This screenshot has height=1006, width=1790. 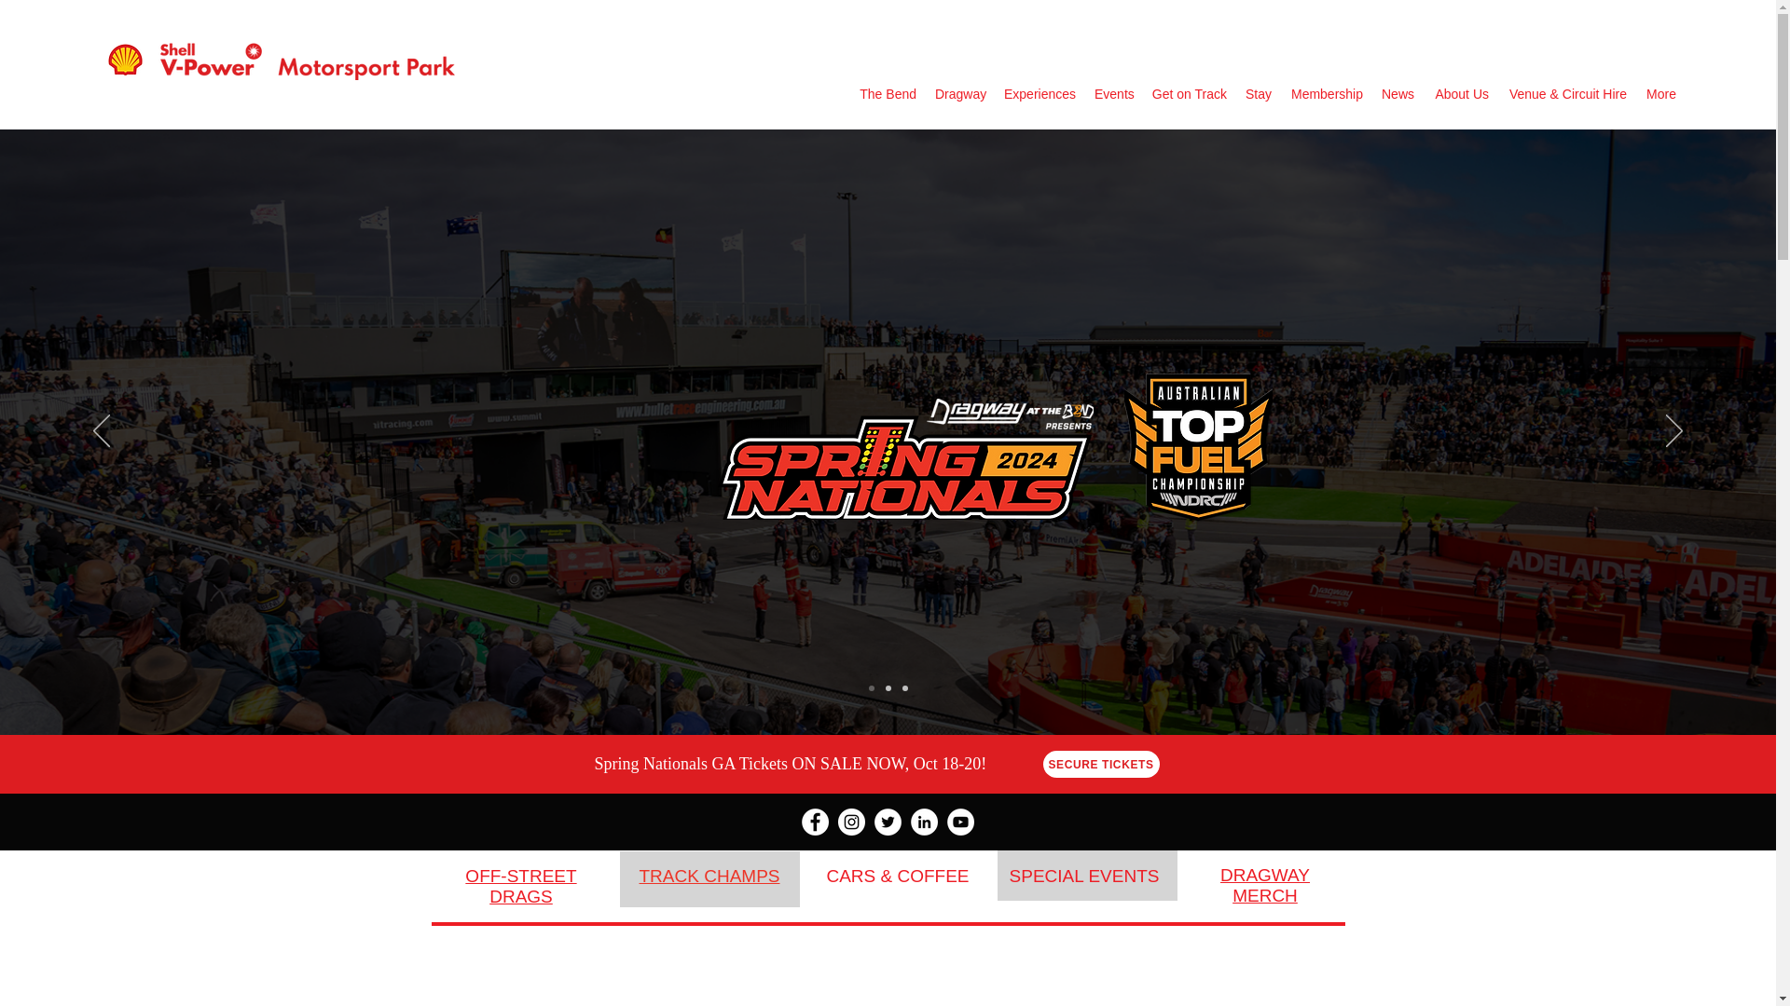 I want to click on Membership, so click(x=1326, y=93).